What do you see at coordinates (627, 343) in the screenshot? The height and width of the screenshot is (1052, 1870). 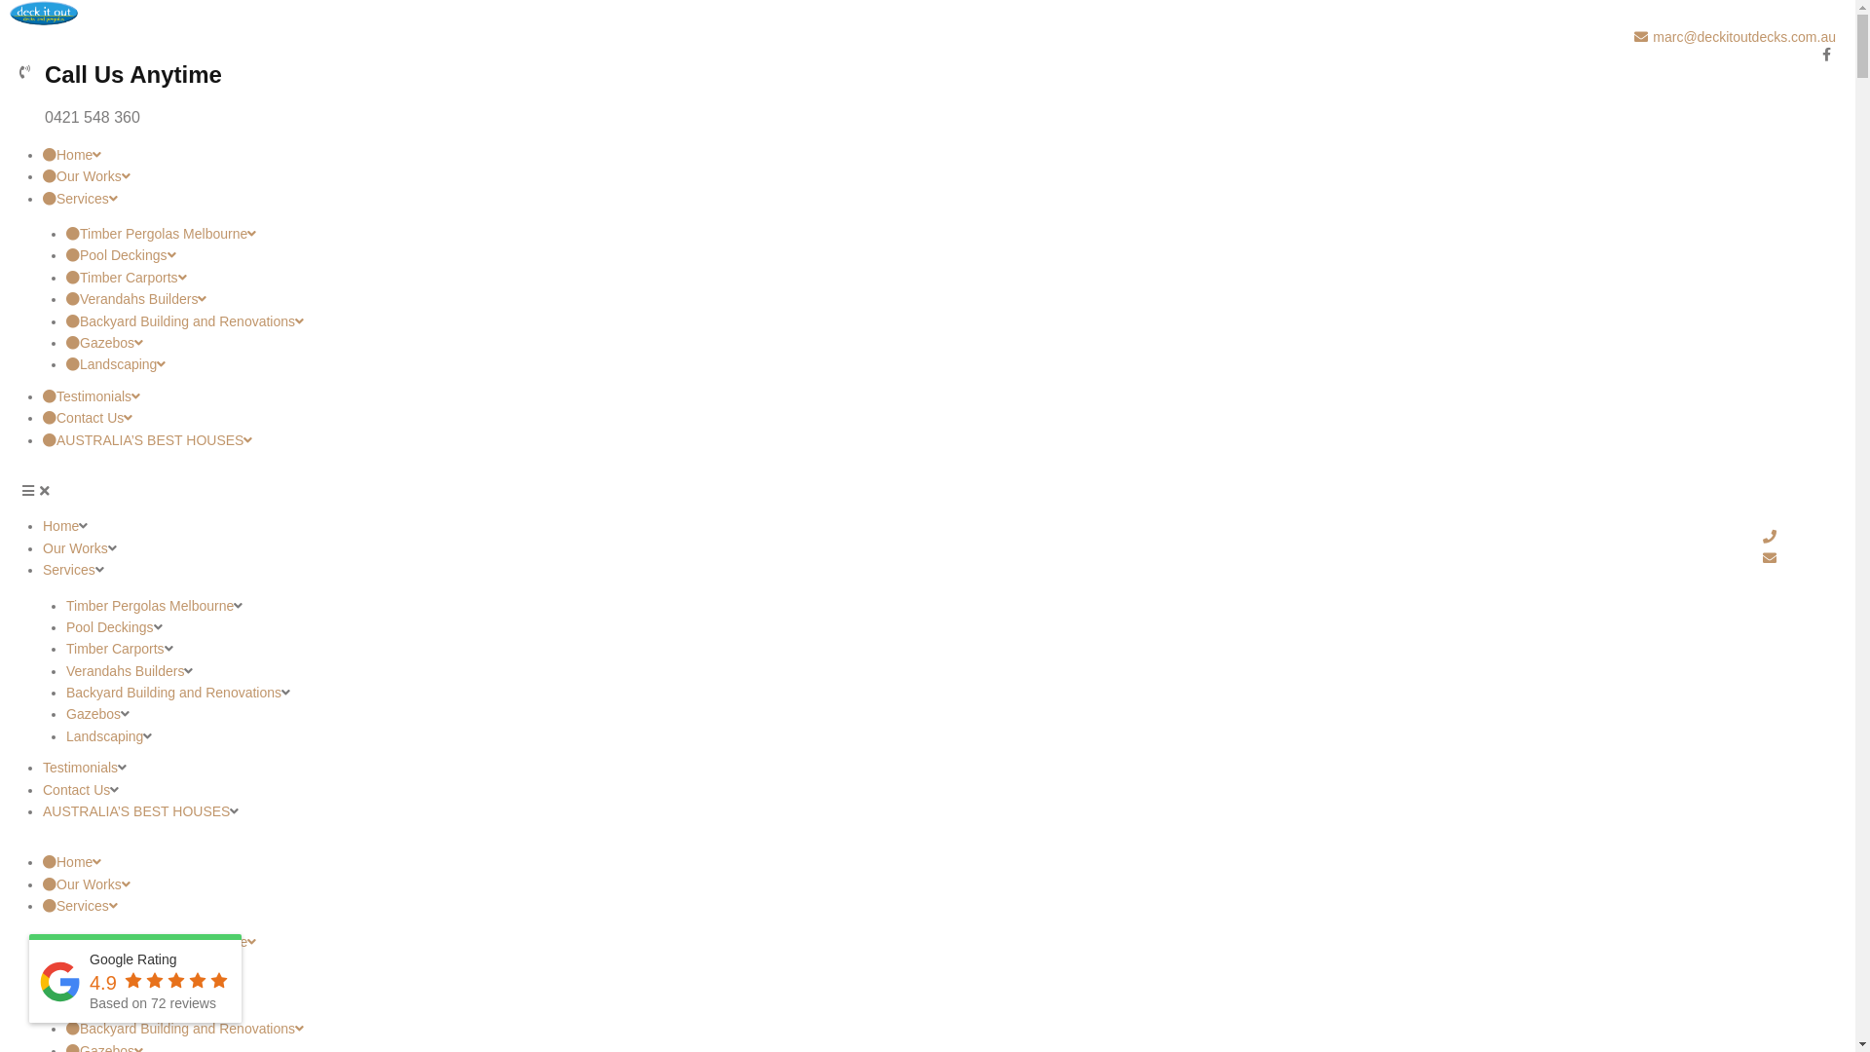 I see `Gazebos` at bounding box center [627, 343].